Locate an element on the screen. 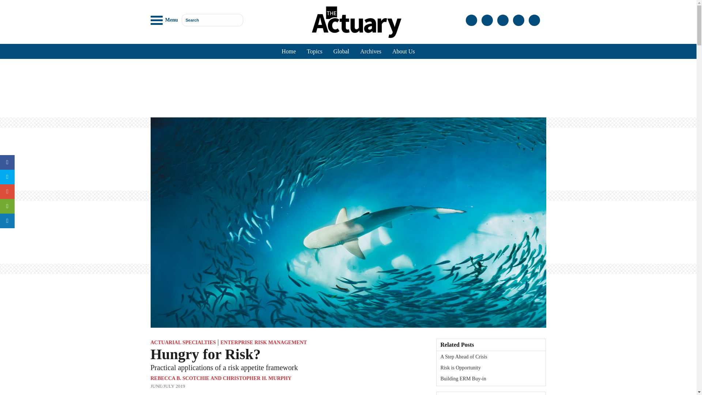  3rd party ad content is located at coordinates (348, 88).